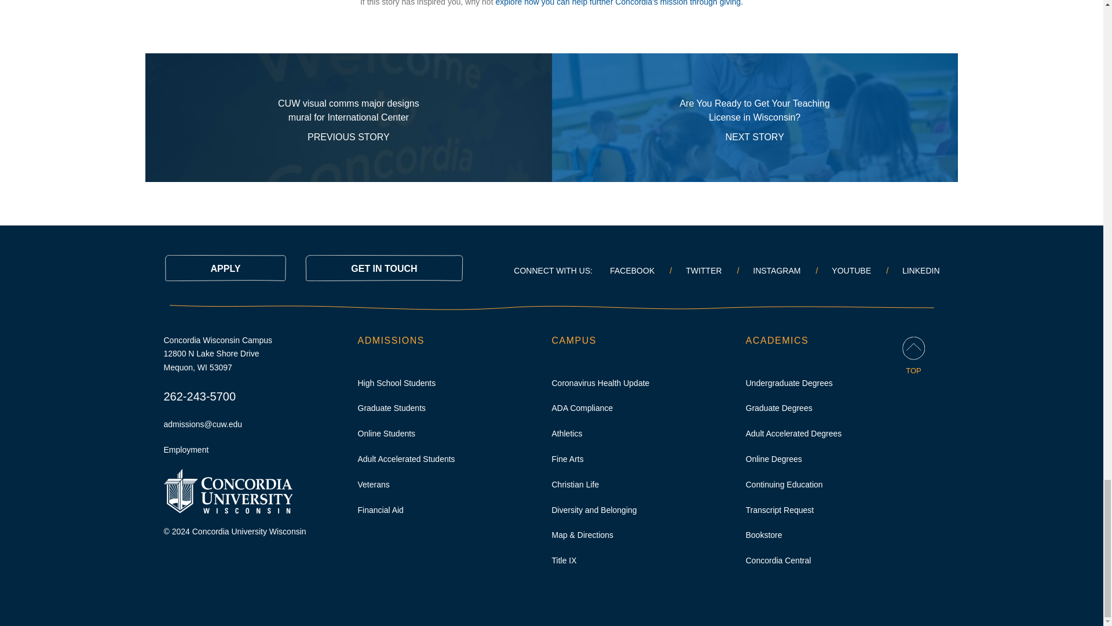  Describe the element at coordinates (581, 407) in the screenshot. I see `Learn more about ADA Compliance on the CUW Campus.` at that location.